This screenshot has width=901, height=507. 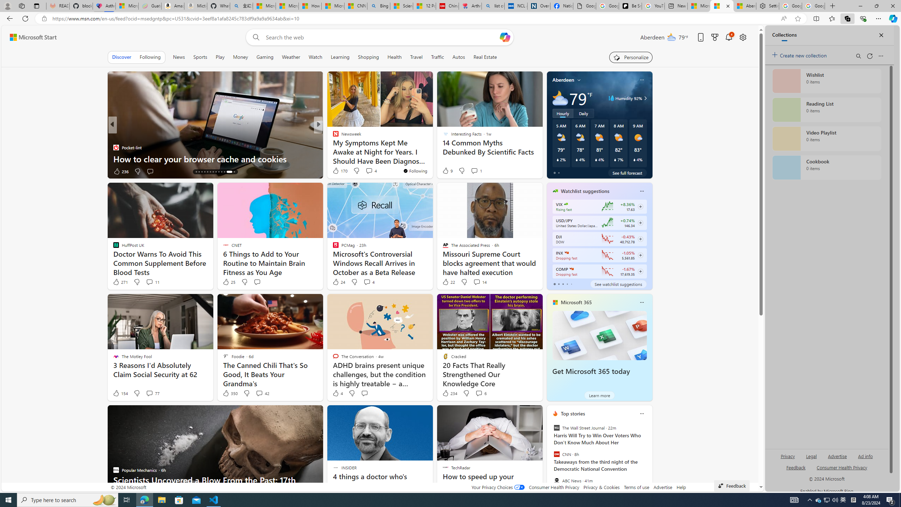 What do you see at coordinates (437, 57) in the screenshot?
I see `Traffic` at bounding box center [437, 57].